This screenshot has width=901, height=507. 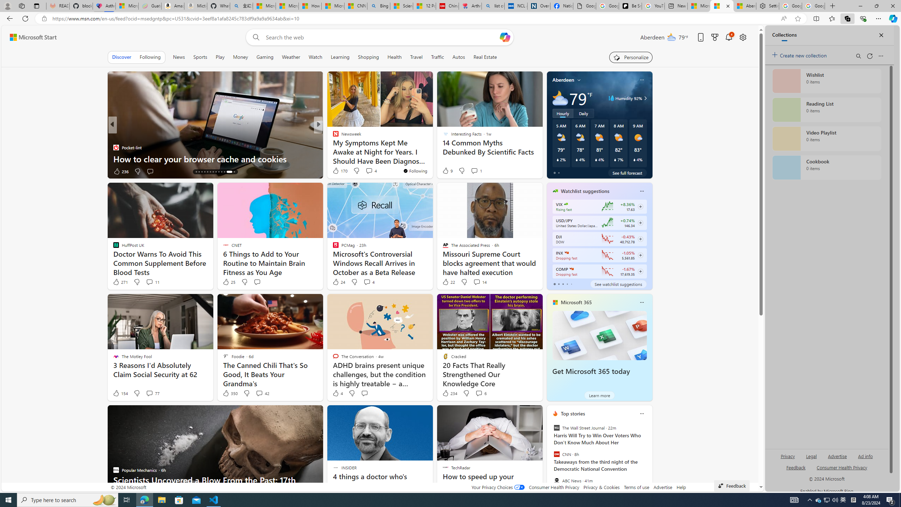 What do you see at coordinates (437, 57) in the screenshot?
I see `Traffic` at bounding box center [437, 57].